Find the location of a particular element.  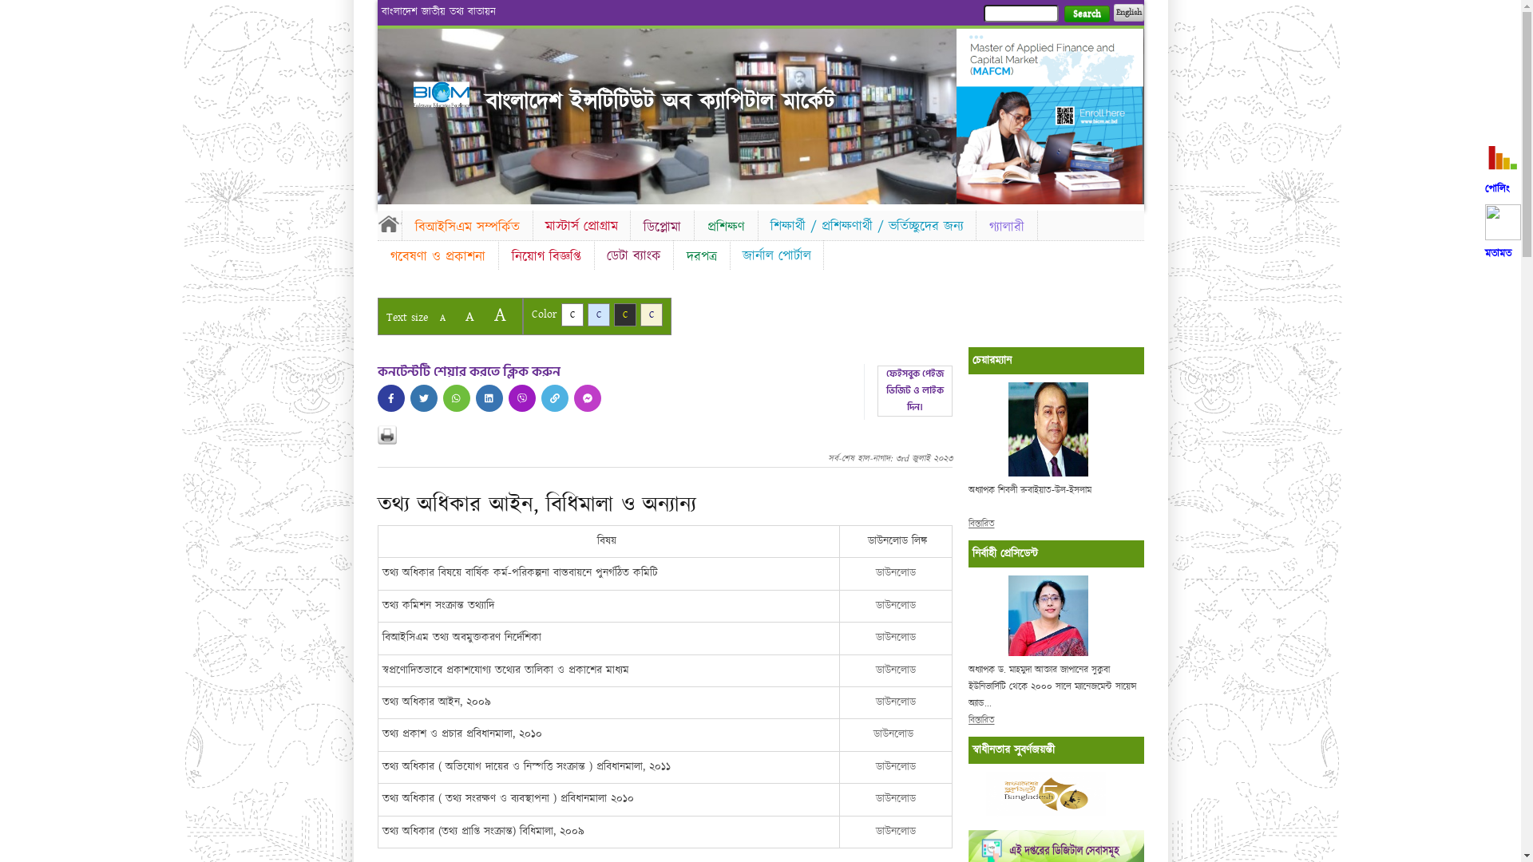

C is located at coordinates (624, 314).